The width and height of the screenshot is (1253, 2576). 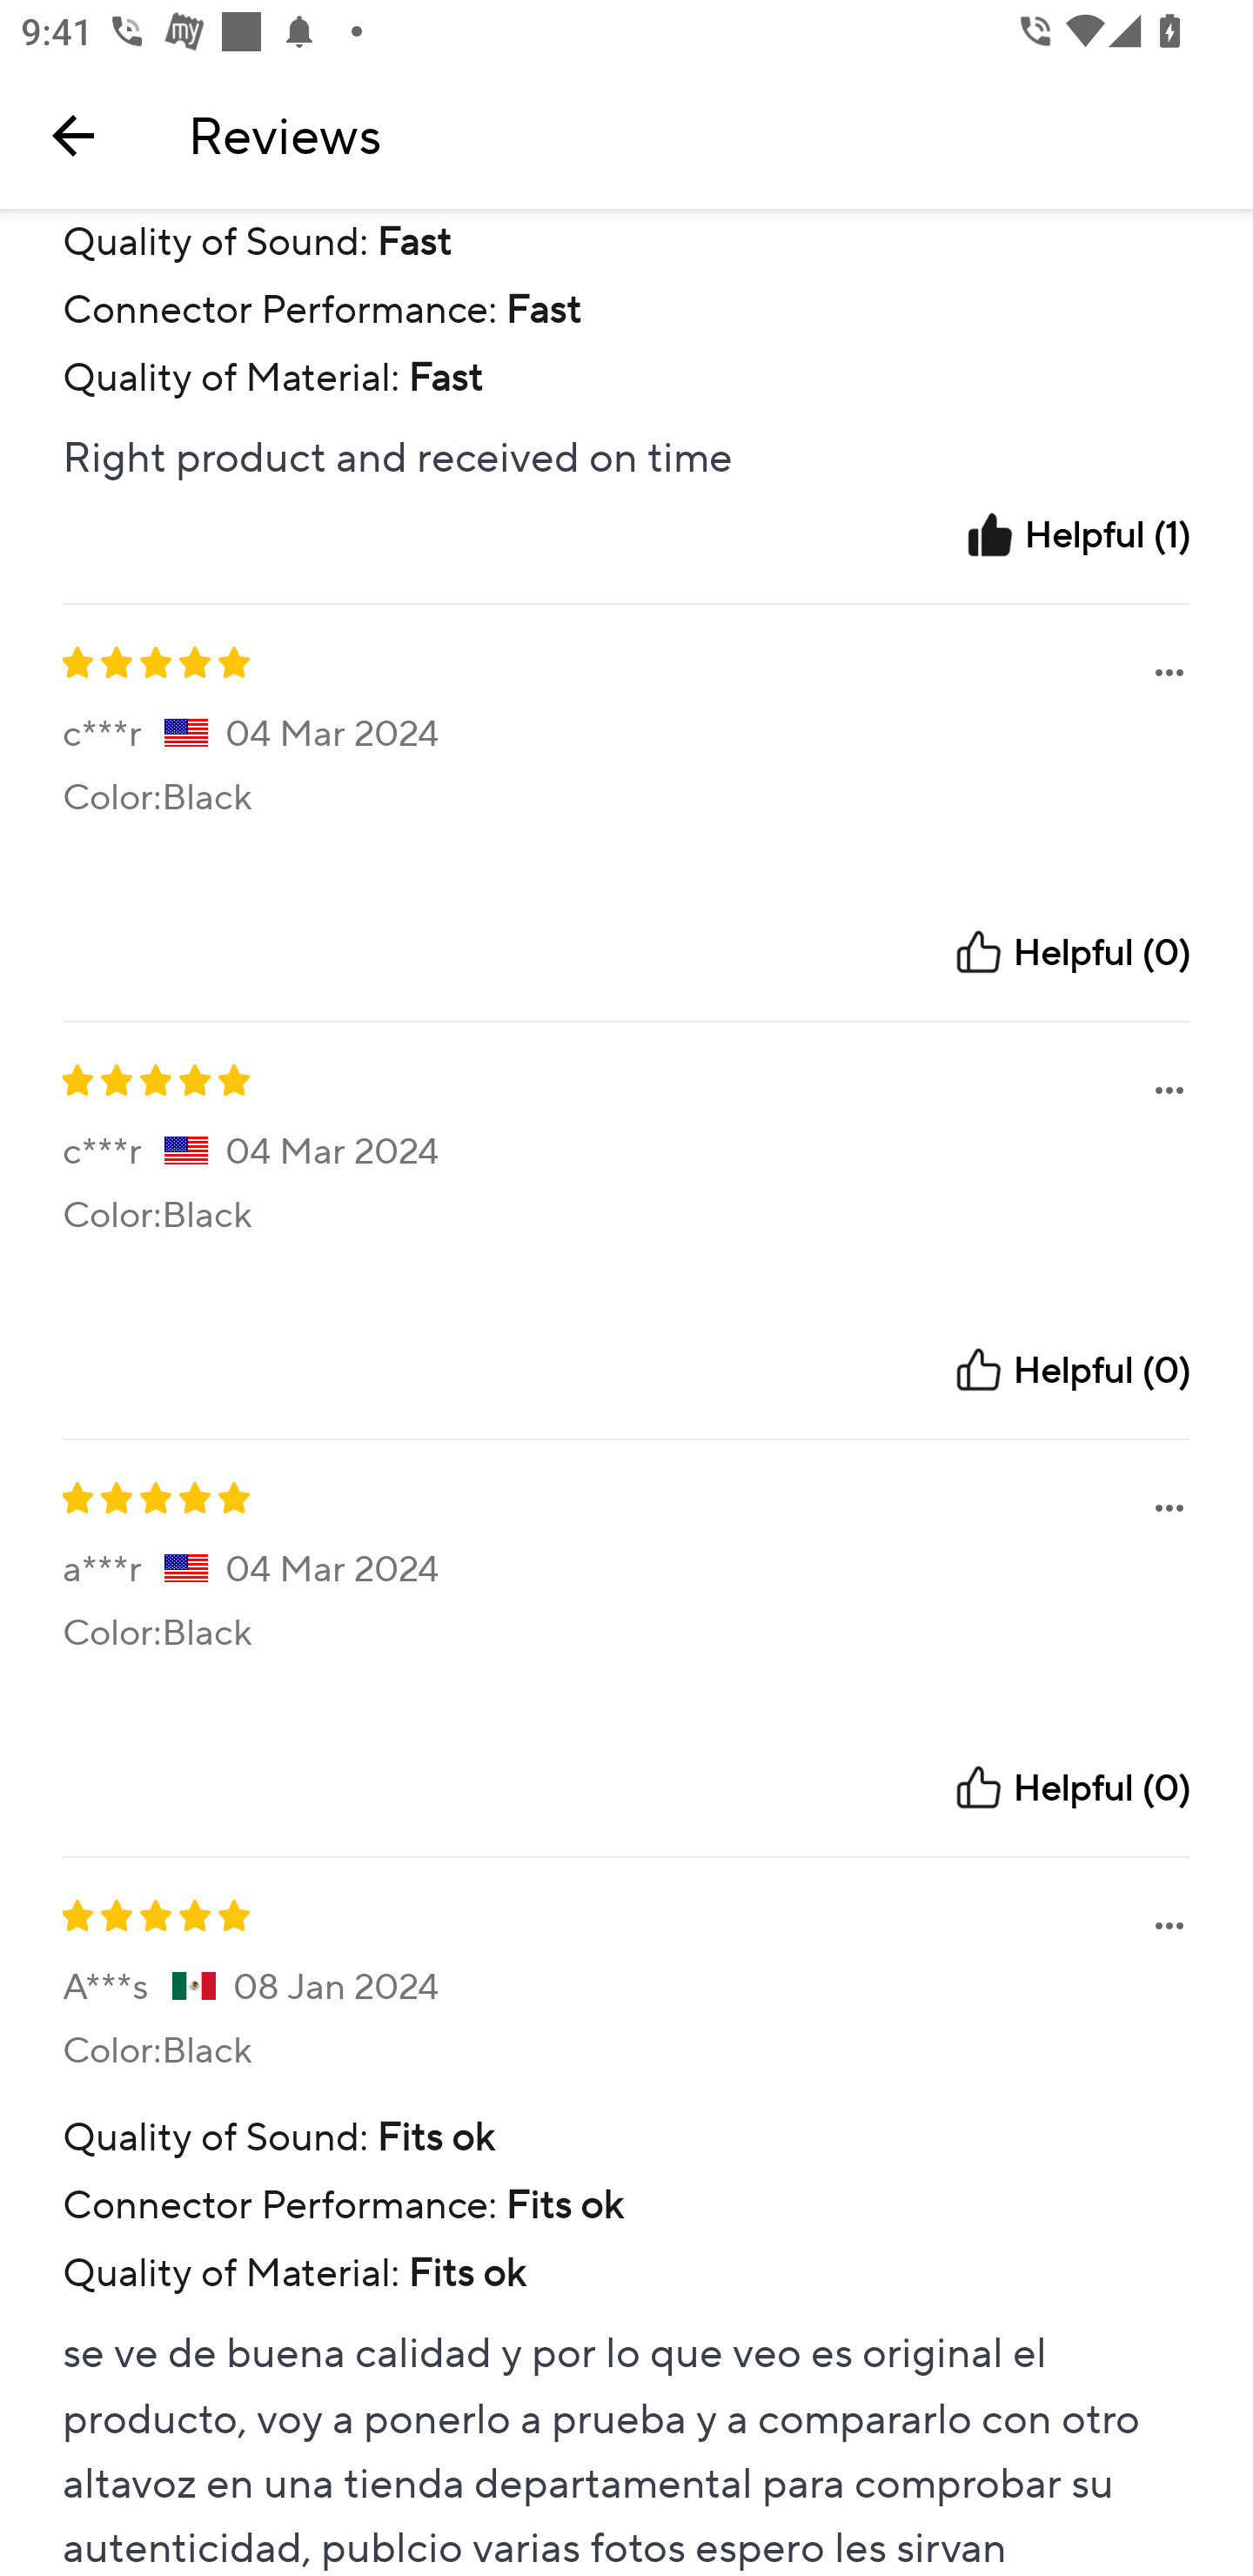 What do you see at coordinates (1071, 1788) in the screenshot?
I see `Helpful (0)` at bounding box center [1071, 1788].